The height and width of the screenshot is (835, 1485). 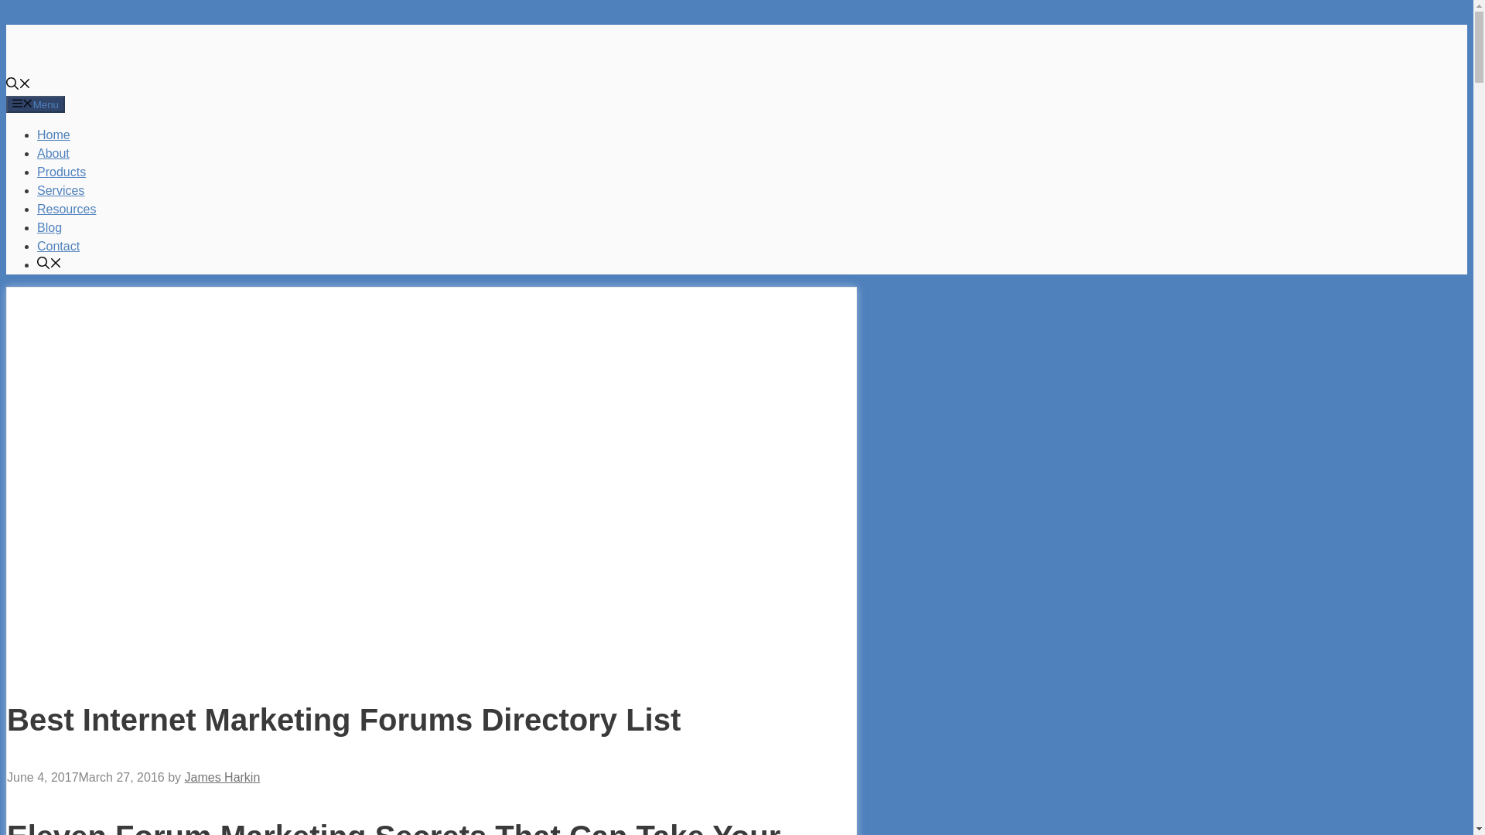 What do you see at coordinates (53, 135) in the screenshot?
I see `Home` at bounding box center [53, 135].